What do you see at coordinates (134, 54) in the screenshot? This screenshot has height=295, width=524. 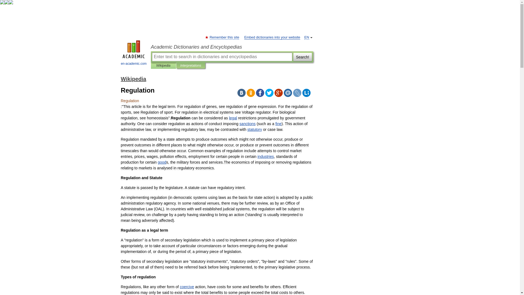 I see `en-academic.com` at bounding box center [134, 54].